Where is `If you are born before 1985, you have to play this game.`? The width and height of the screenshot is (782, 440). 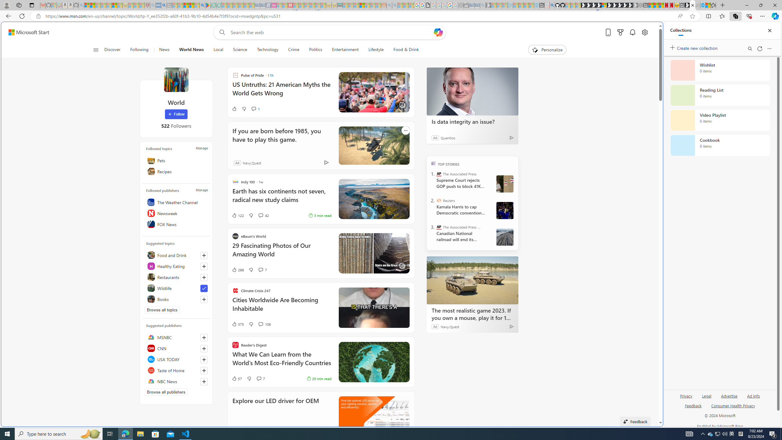 If you are born before 1985, you have to play this game. is located at coordinates (374, 145).